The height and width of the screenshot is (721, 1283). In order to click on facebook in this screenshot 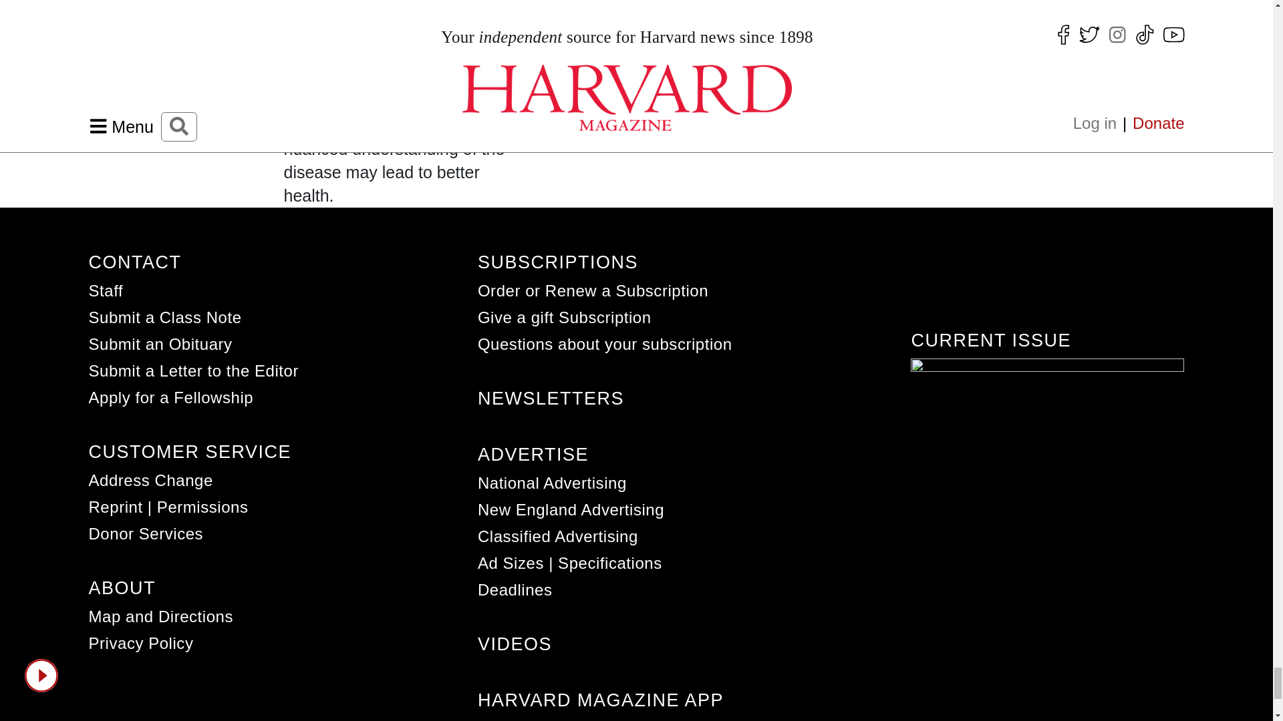, I will do `click(968, 718)`.